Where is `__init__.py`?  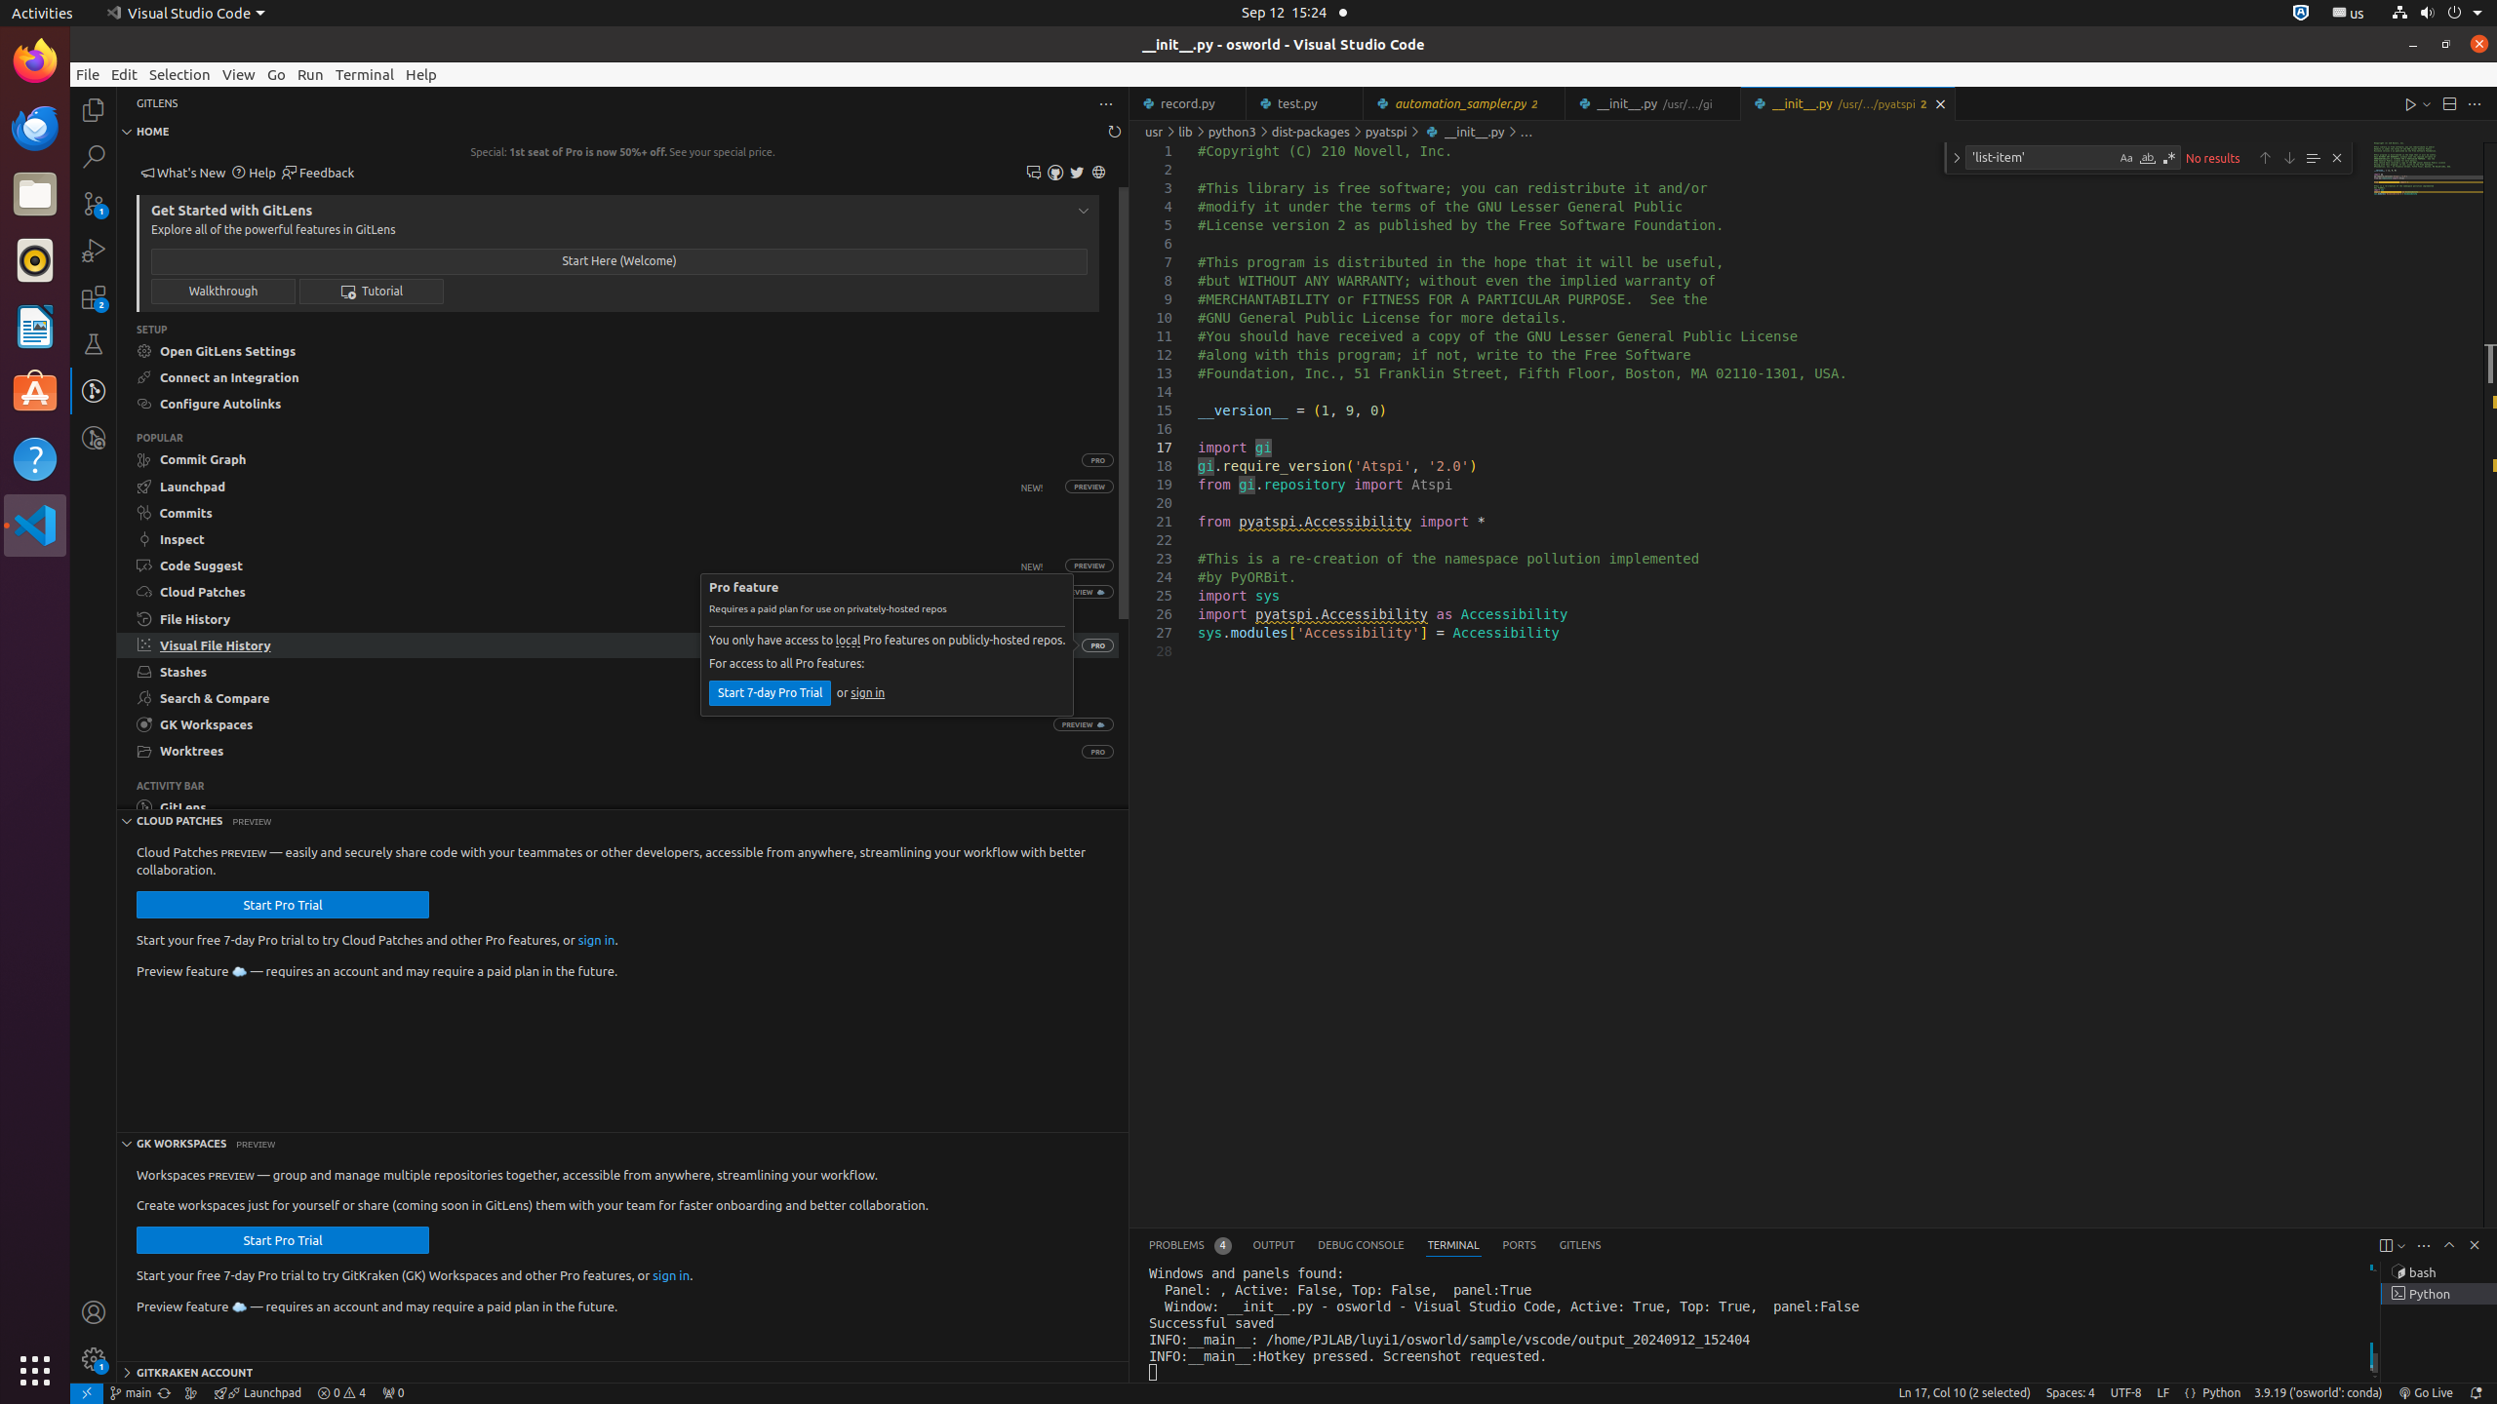 __init__.py is located at coordinates (1847, 103).